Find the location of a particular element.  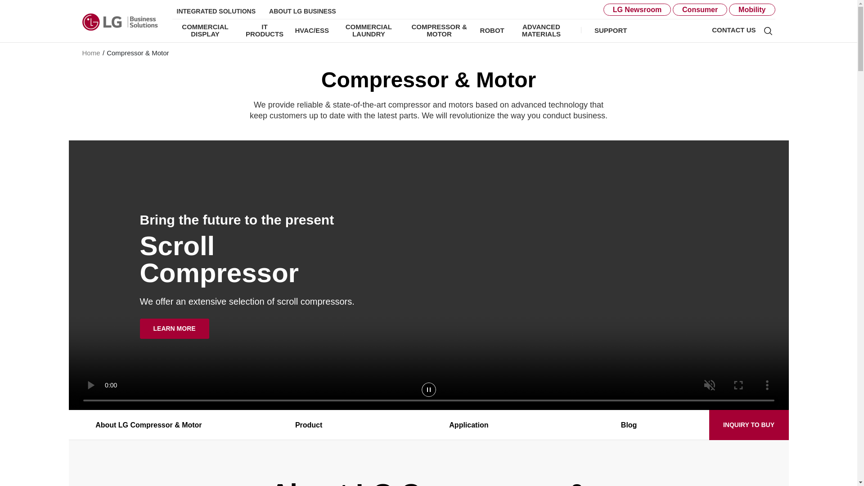

LG Newsroom is located at coordinates (637, 9).